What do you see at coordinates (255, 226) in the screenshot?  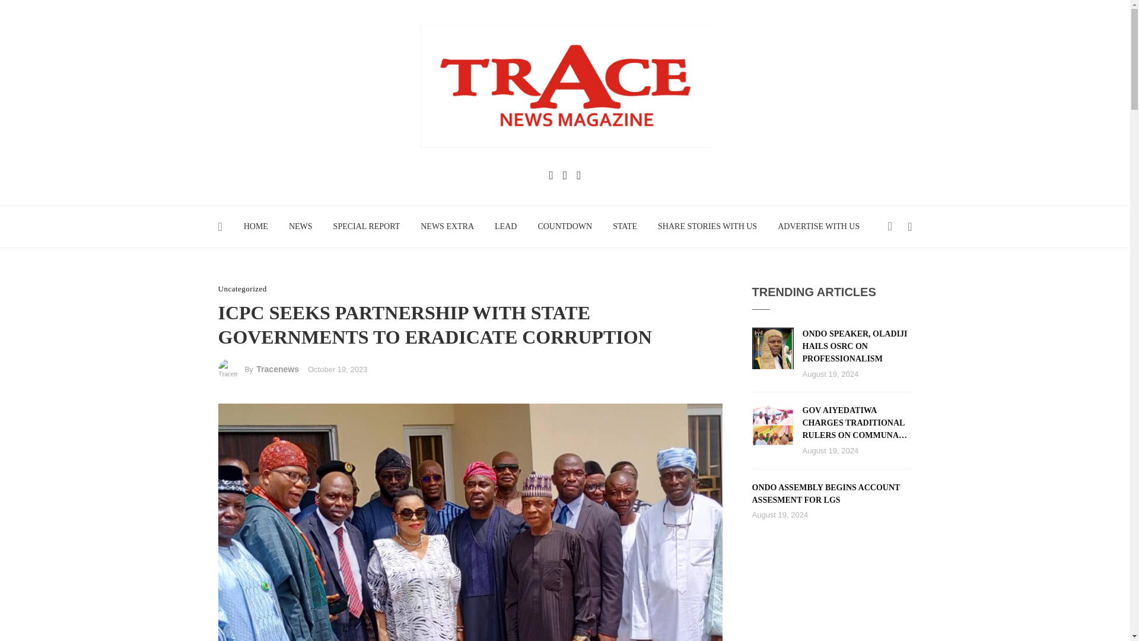 I see `HOME` at bounding box center [255, 226].